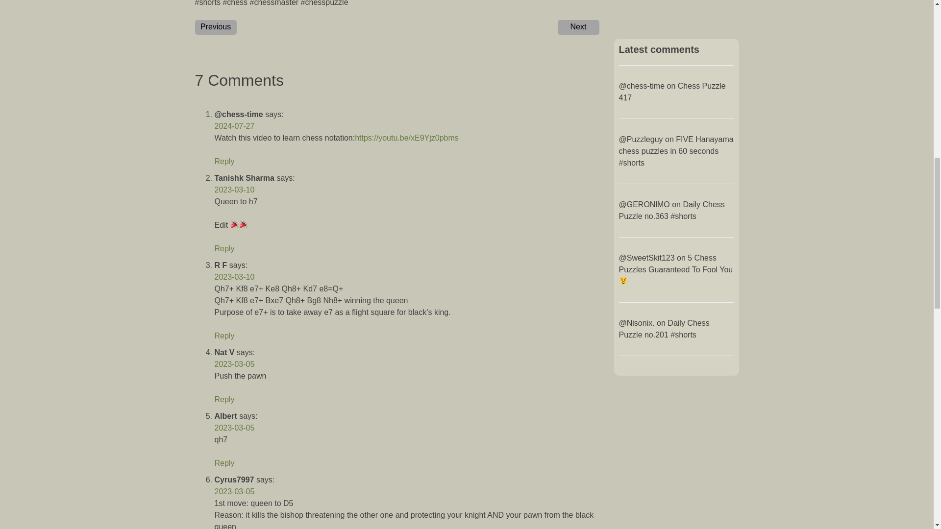 The image size is (941, 529). Describe the element at coordinates (216, 27) in the screenshot. I see `Previous` at that location.